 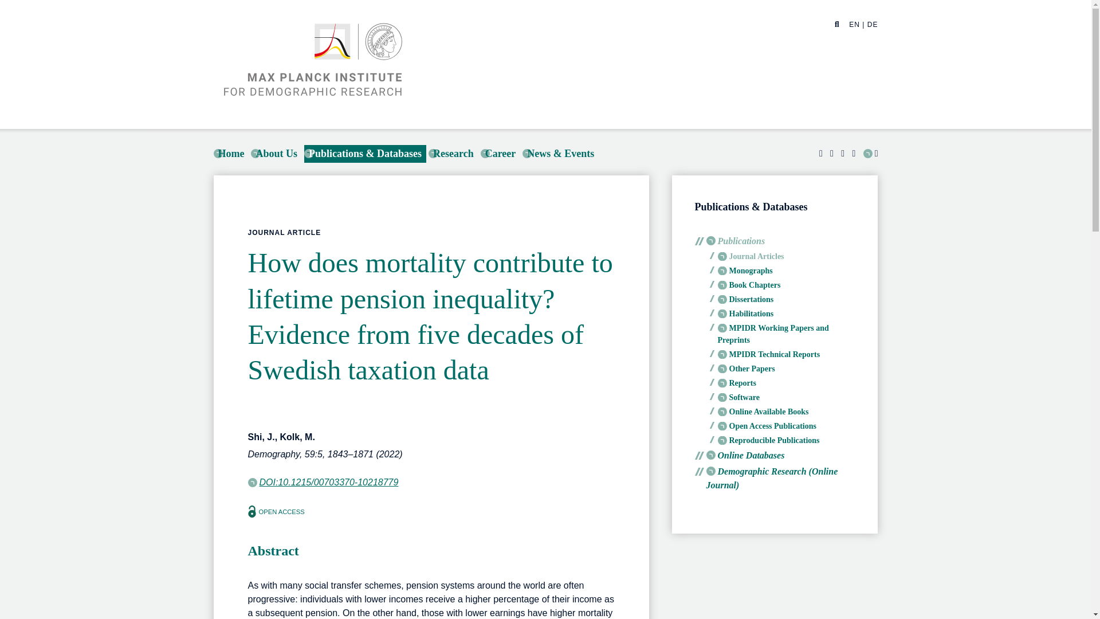 I want to click on RSS Feed, so click(x=871, y=154).